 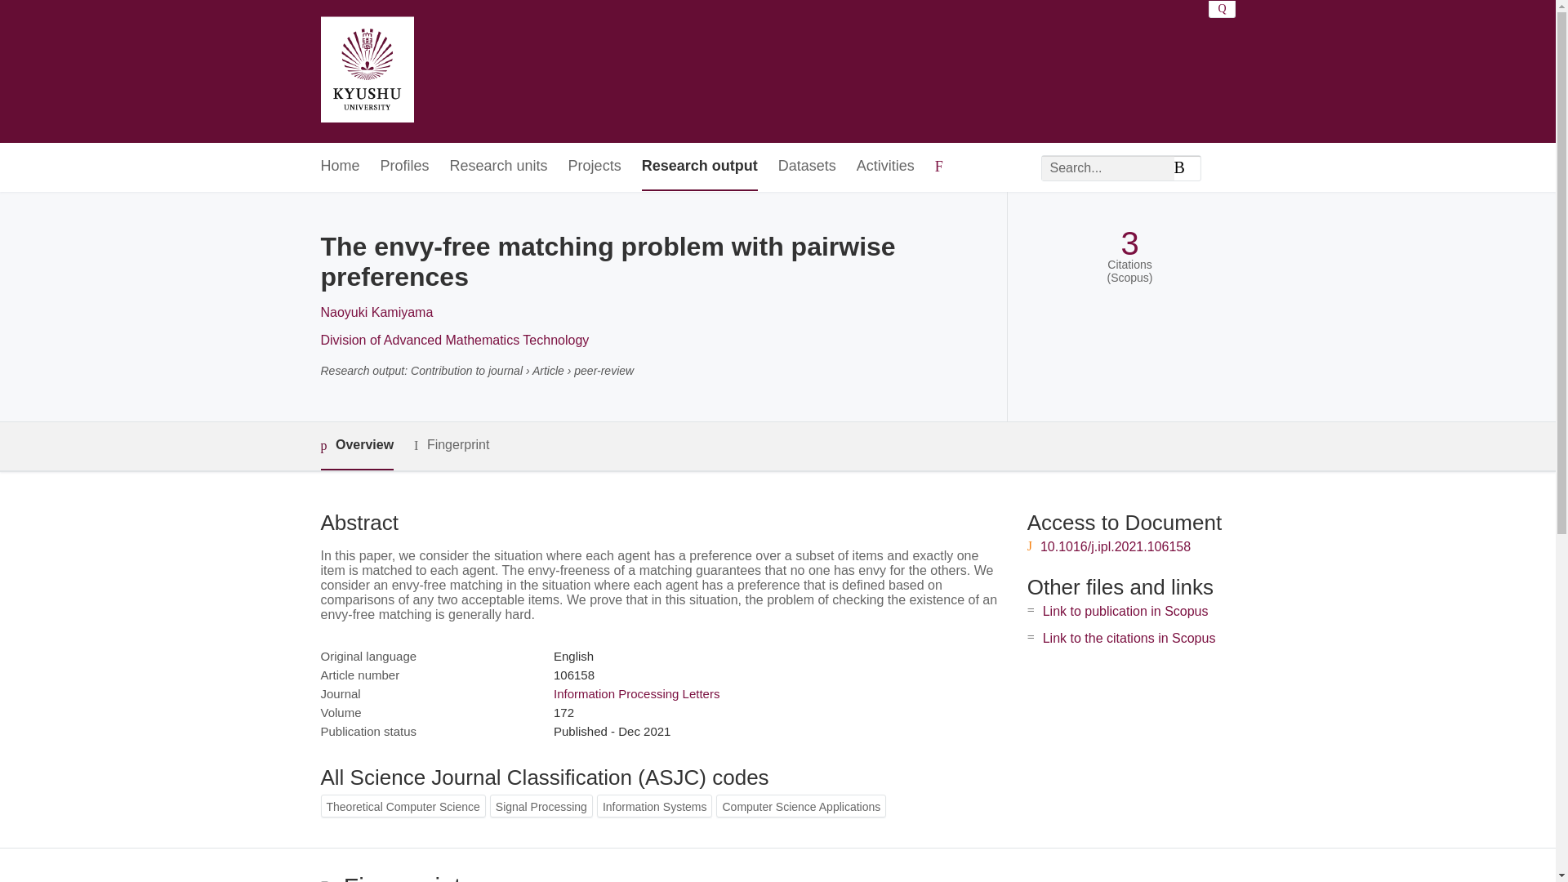 What do you see at coordinates (1129, 638) in the screenshot?
I see `Link to the citations in Scopus` at bounding box center [1129, 638].